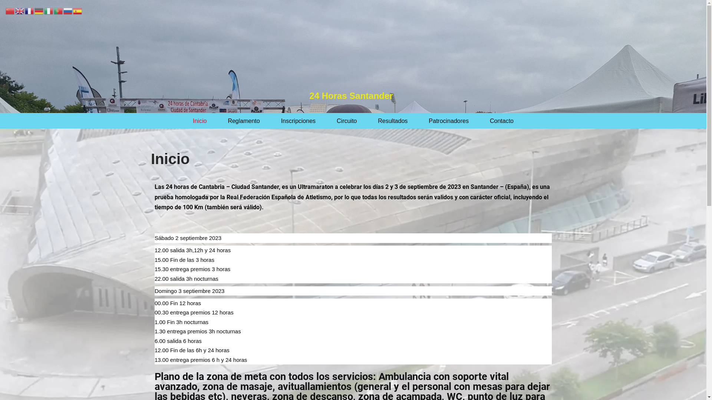 This screenshot has height=400, width=712. What do you see at coordinates (68, 10) in the screenshot?
I see `Russian` at bounding box center [68, 10].